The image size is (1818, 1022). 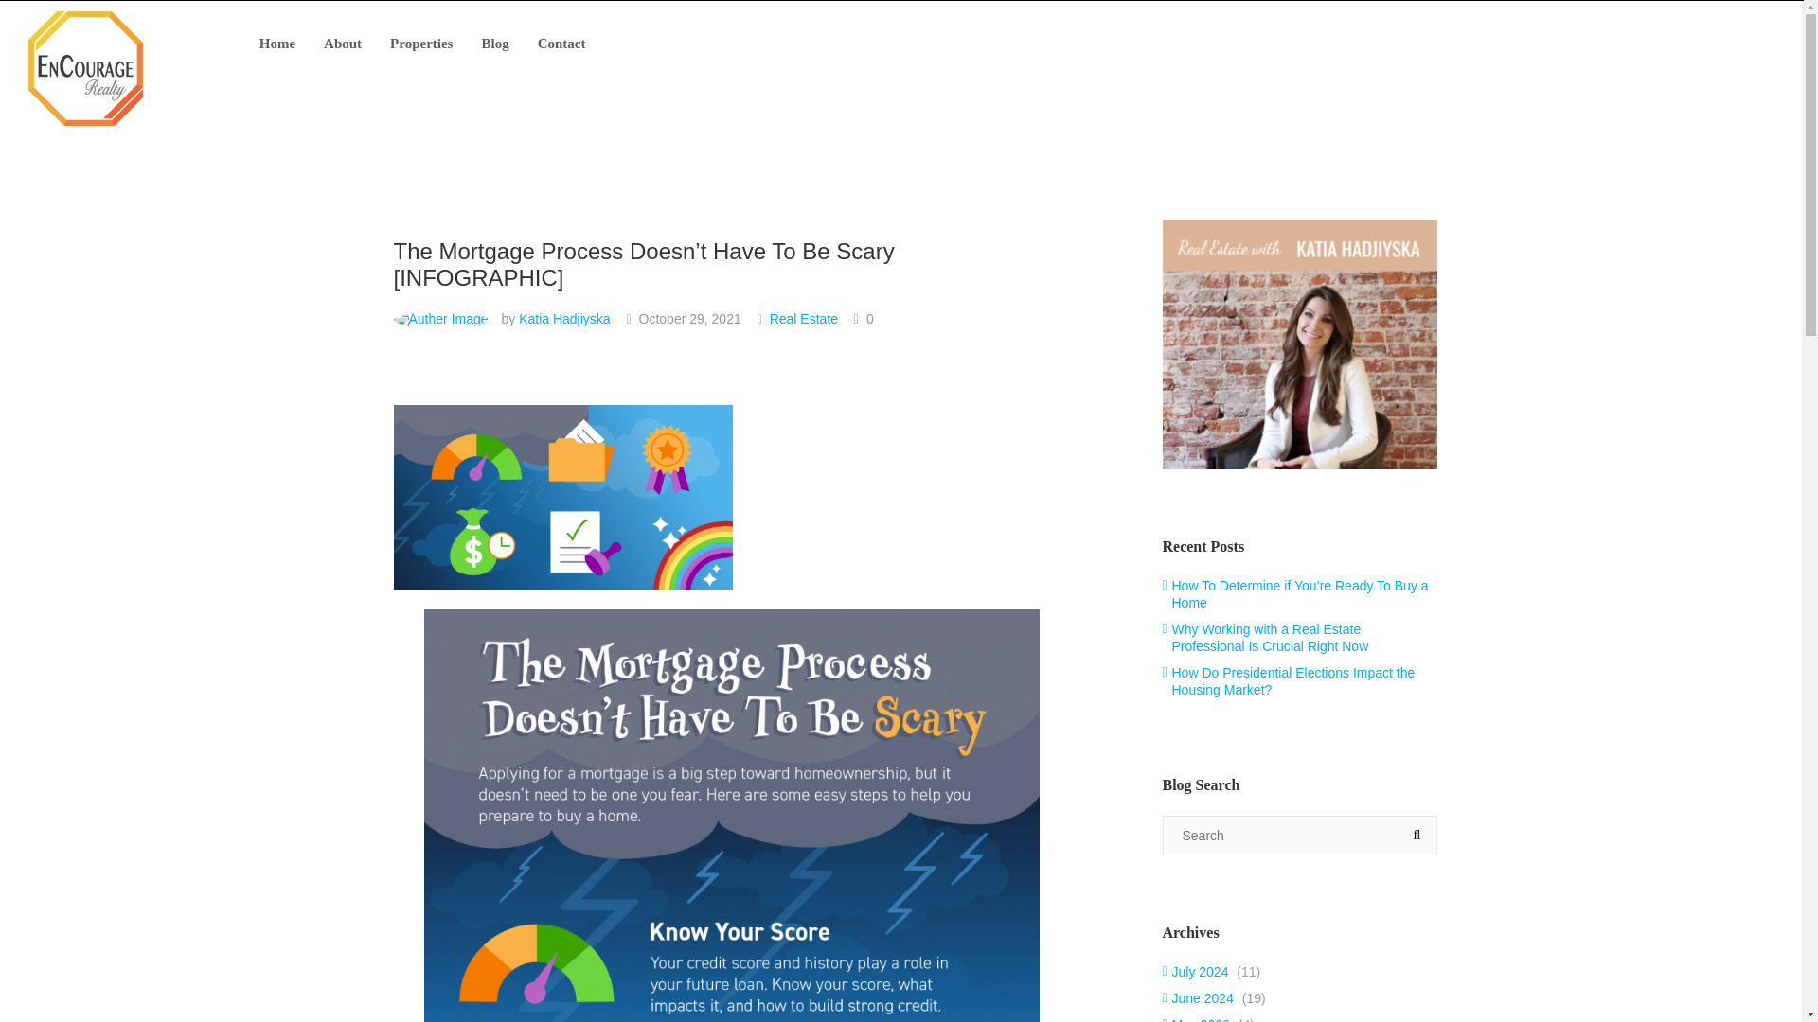 What do you see at coordinates (1290, 681) in the screenshot?
I see `How Do Presidential Elections Impact the Housing Market?` at bounding box center [1290, 681].